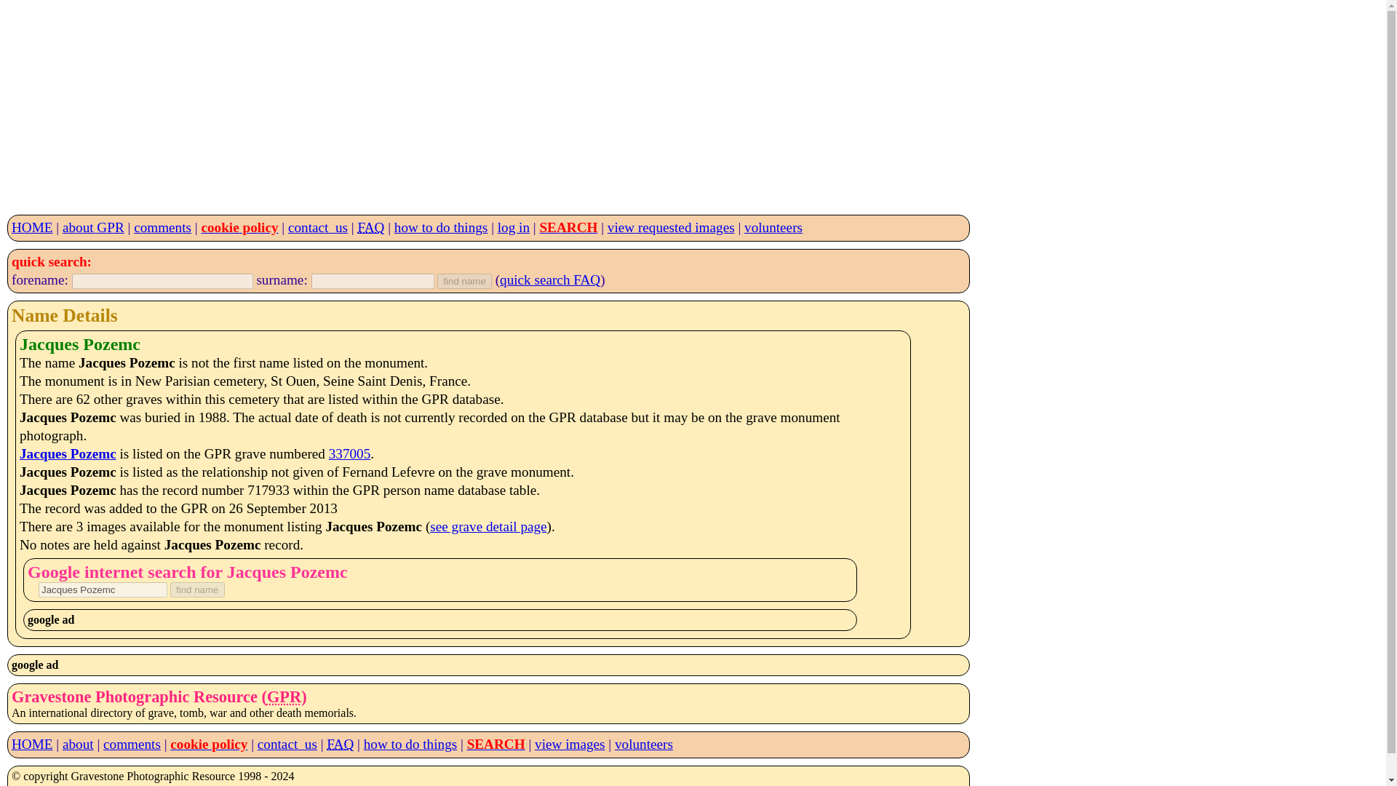 This screenshot has height=786, width=1397. I want to click on Gravestone Photographic Resource, so click(284, 696).